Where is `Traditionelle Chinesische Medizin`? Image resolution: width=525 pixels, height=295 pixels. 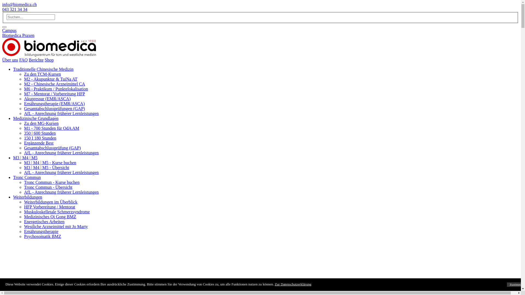 Traditionelle Chinesische Medizin is located at coordinates (43, 69).